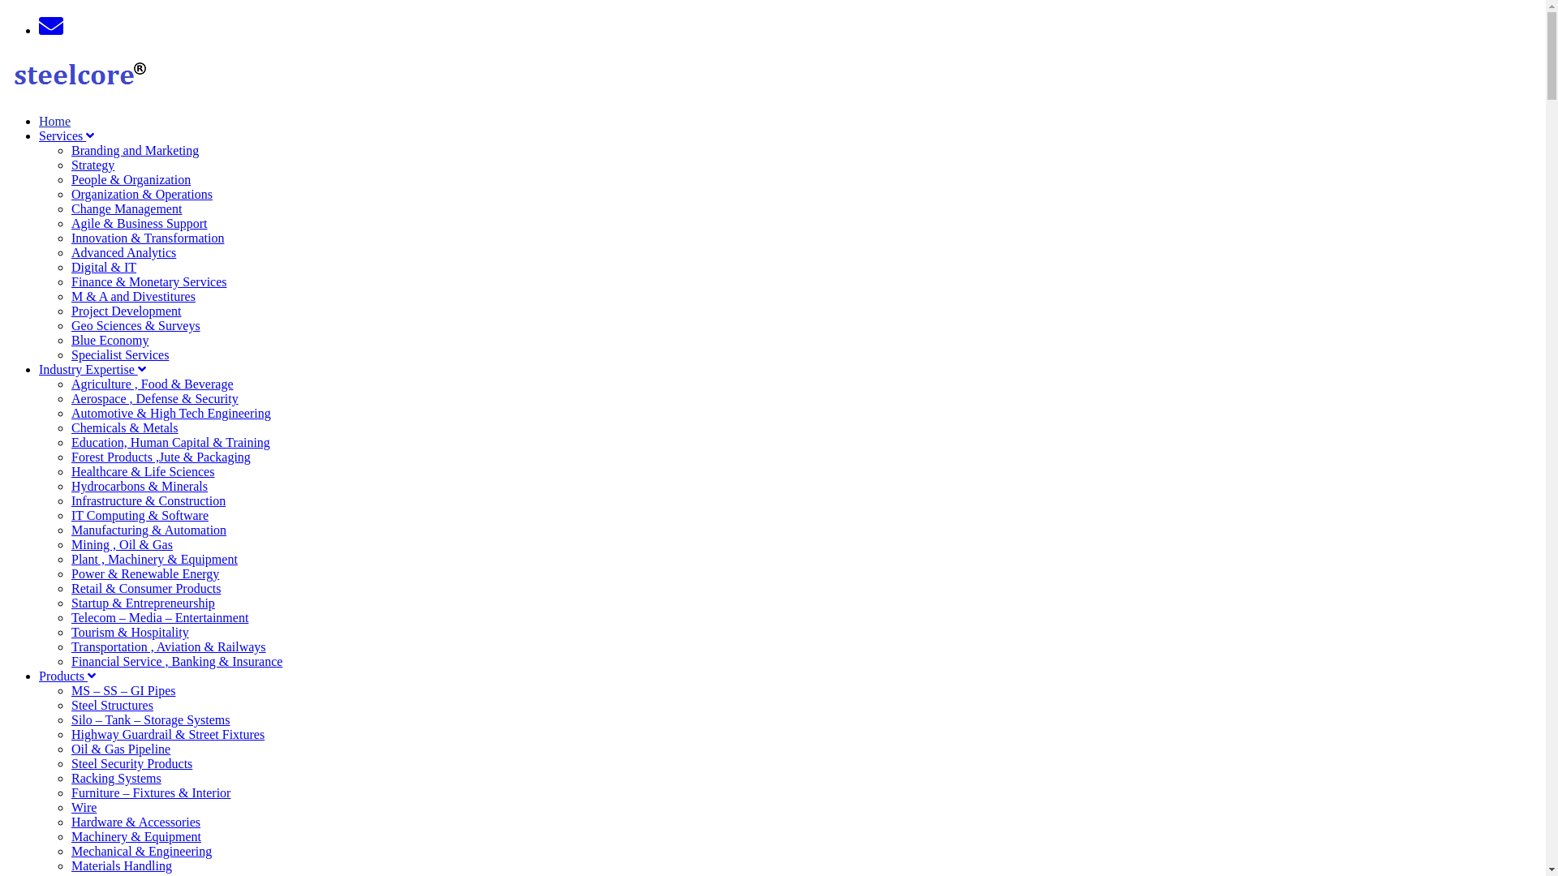  Describe the element at coordinates (67, 676) in the screenshot. I see `Products` at that location.